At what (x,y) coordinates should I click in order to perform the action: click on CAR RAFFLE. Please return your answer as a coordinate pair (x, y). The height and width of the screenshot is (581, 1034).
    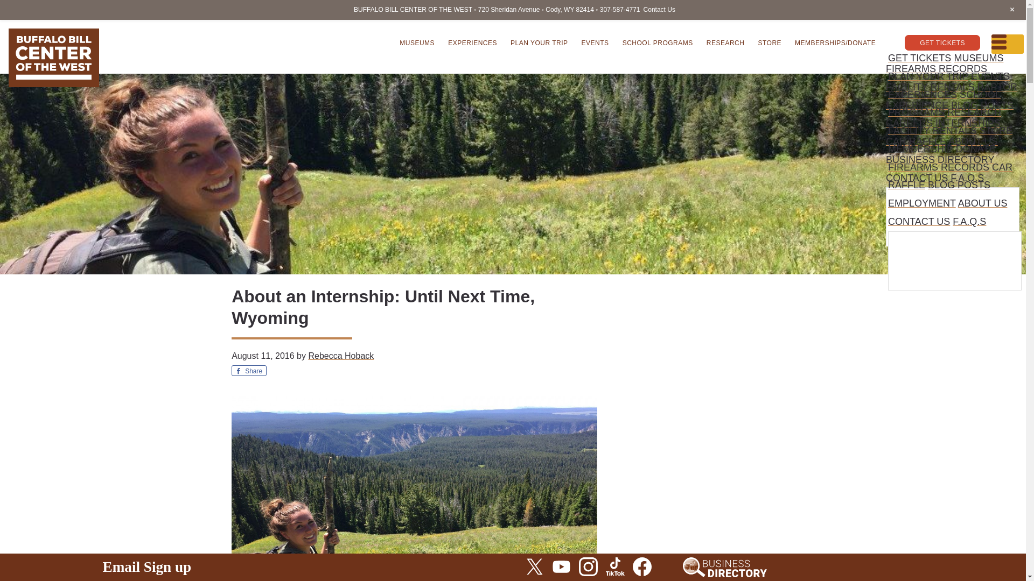
    Looking at the image, I should click on (916, 141).